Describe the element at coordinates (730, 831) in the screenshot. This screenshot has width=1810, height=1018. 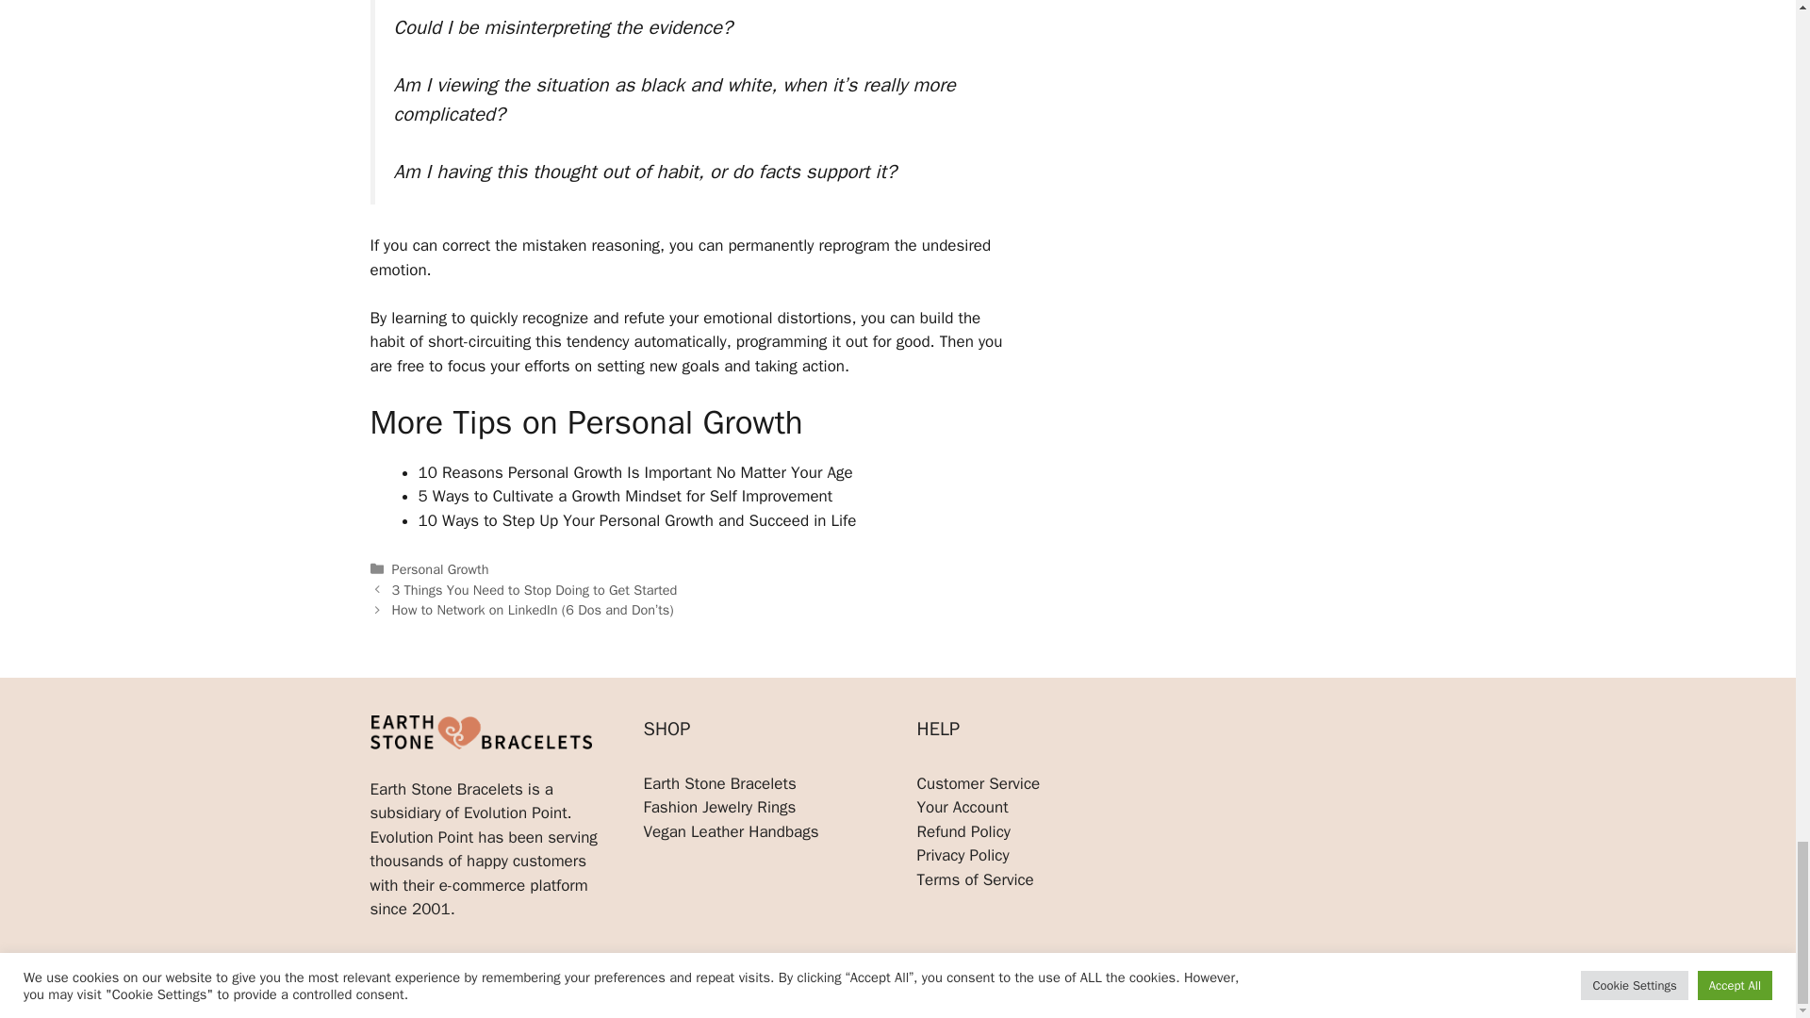
I see `Vegan Leather Handbags` at that location.